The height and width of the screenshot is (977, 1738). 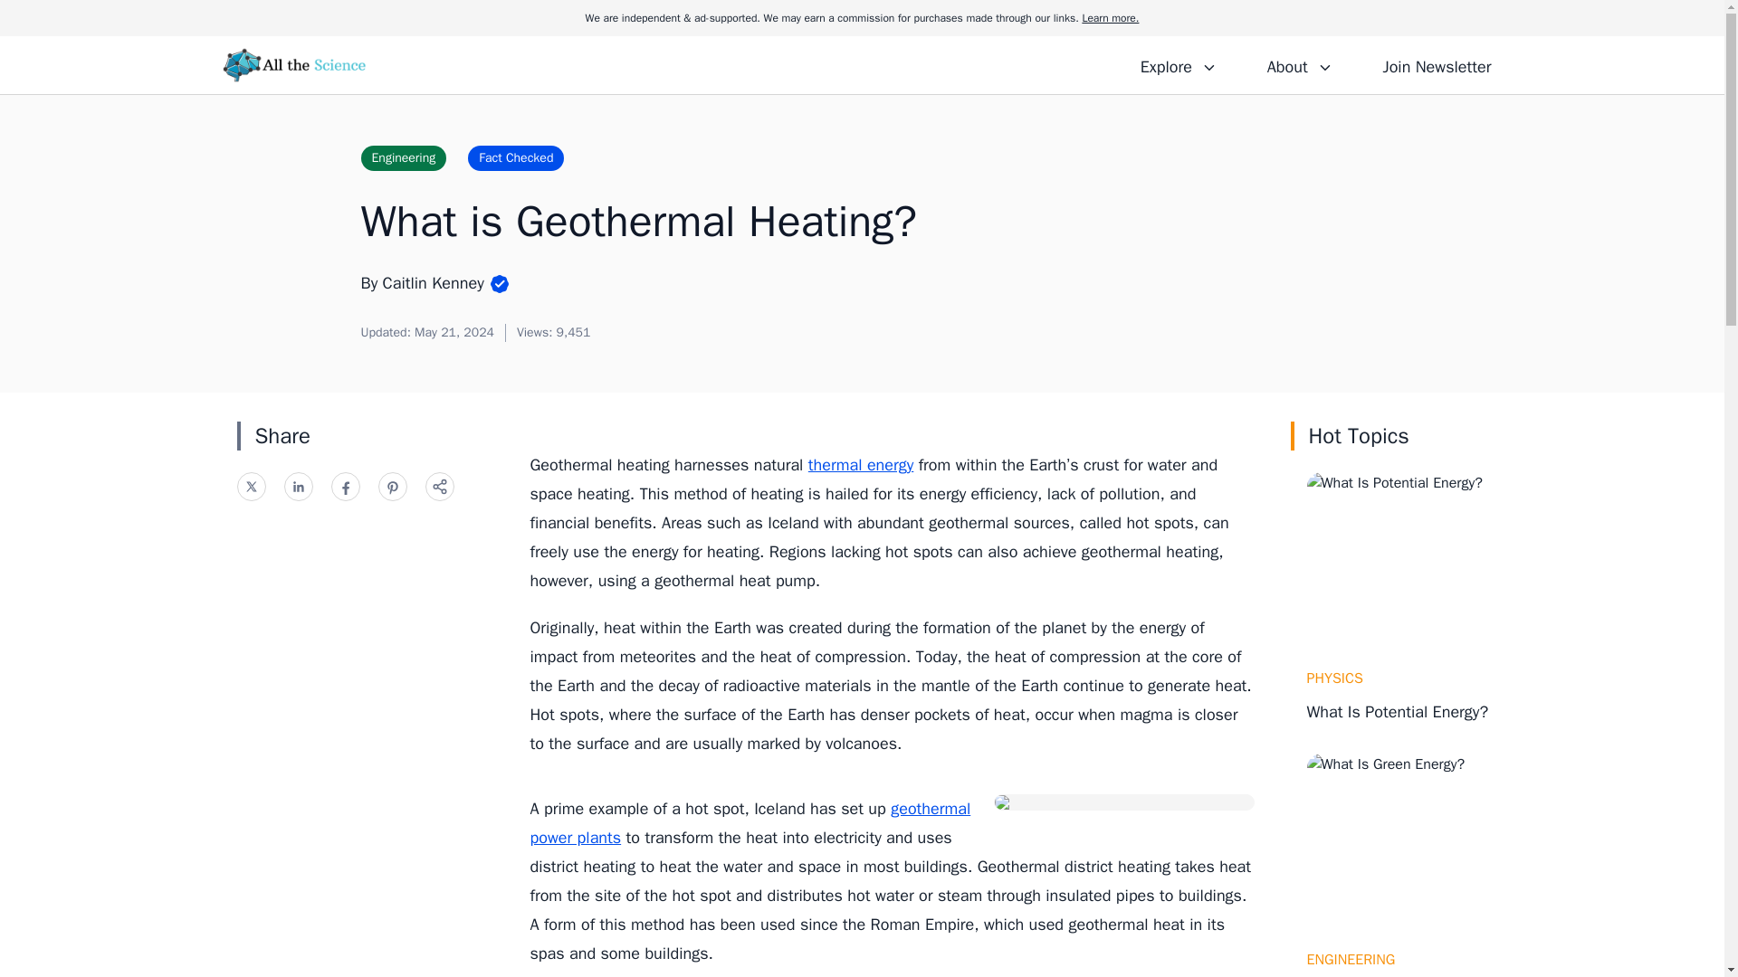 I want to click on Explore, so click(x=1179, y=64).